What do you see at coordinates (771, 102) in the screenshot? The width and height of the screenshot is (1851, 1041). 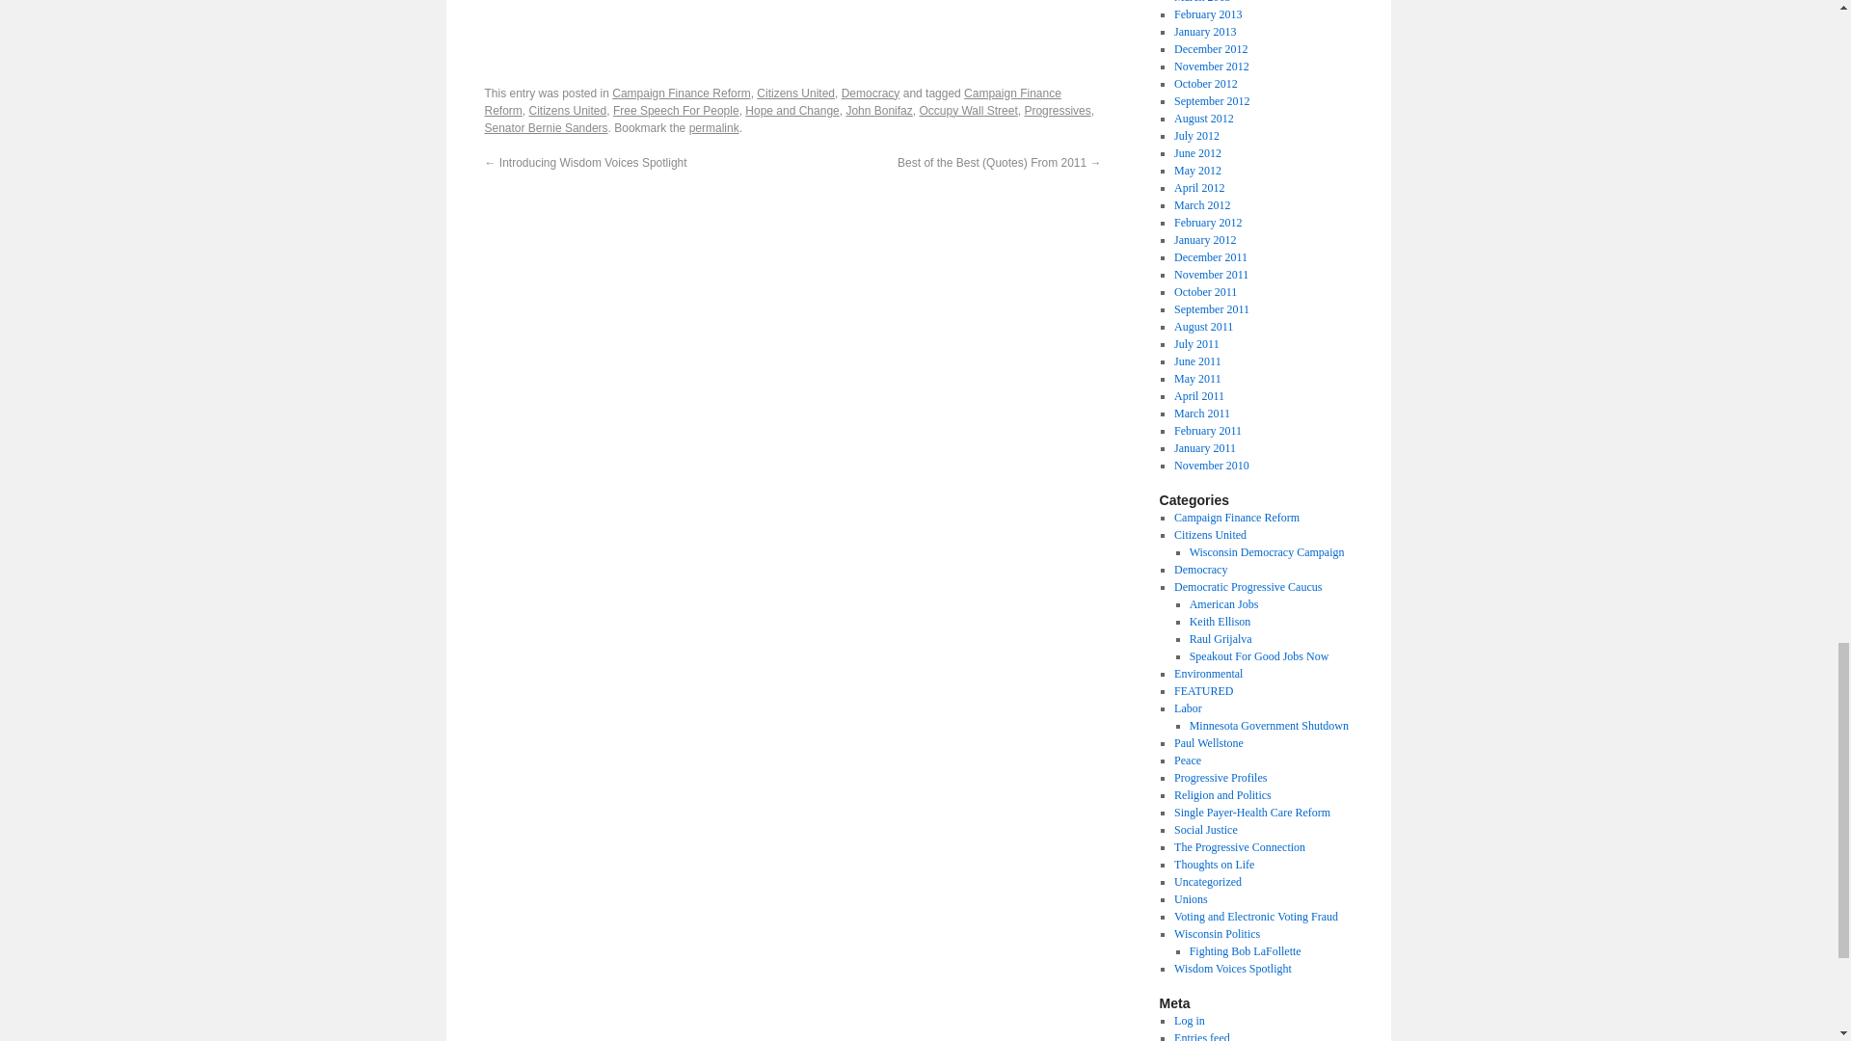 I see `Campaign Finance Reform` at bounding box center [771, 102].